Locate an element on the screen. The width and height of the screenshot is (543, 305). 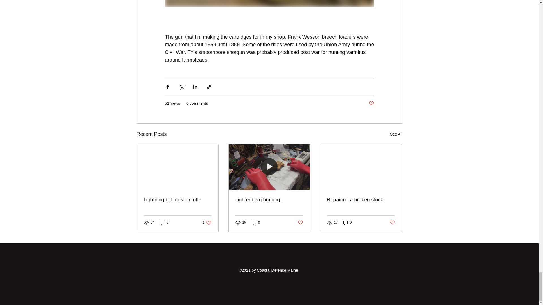
Lightning bolt custom rifle is located at coordinates (178, 200).